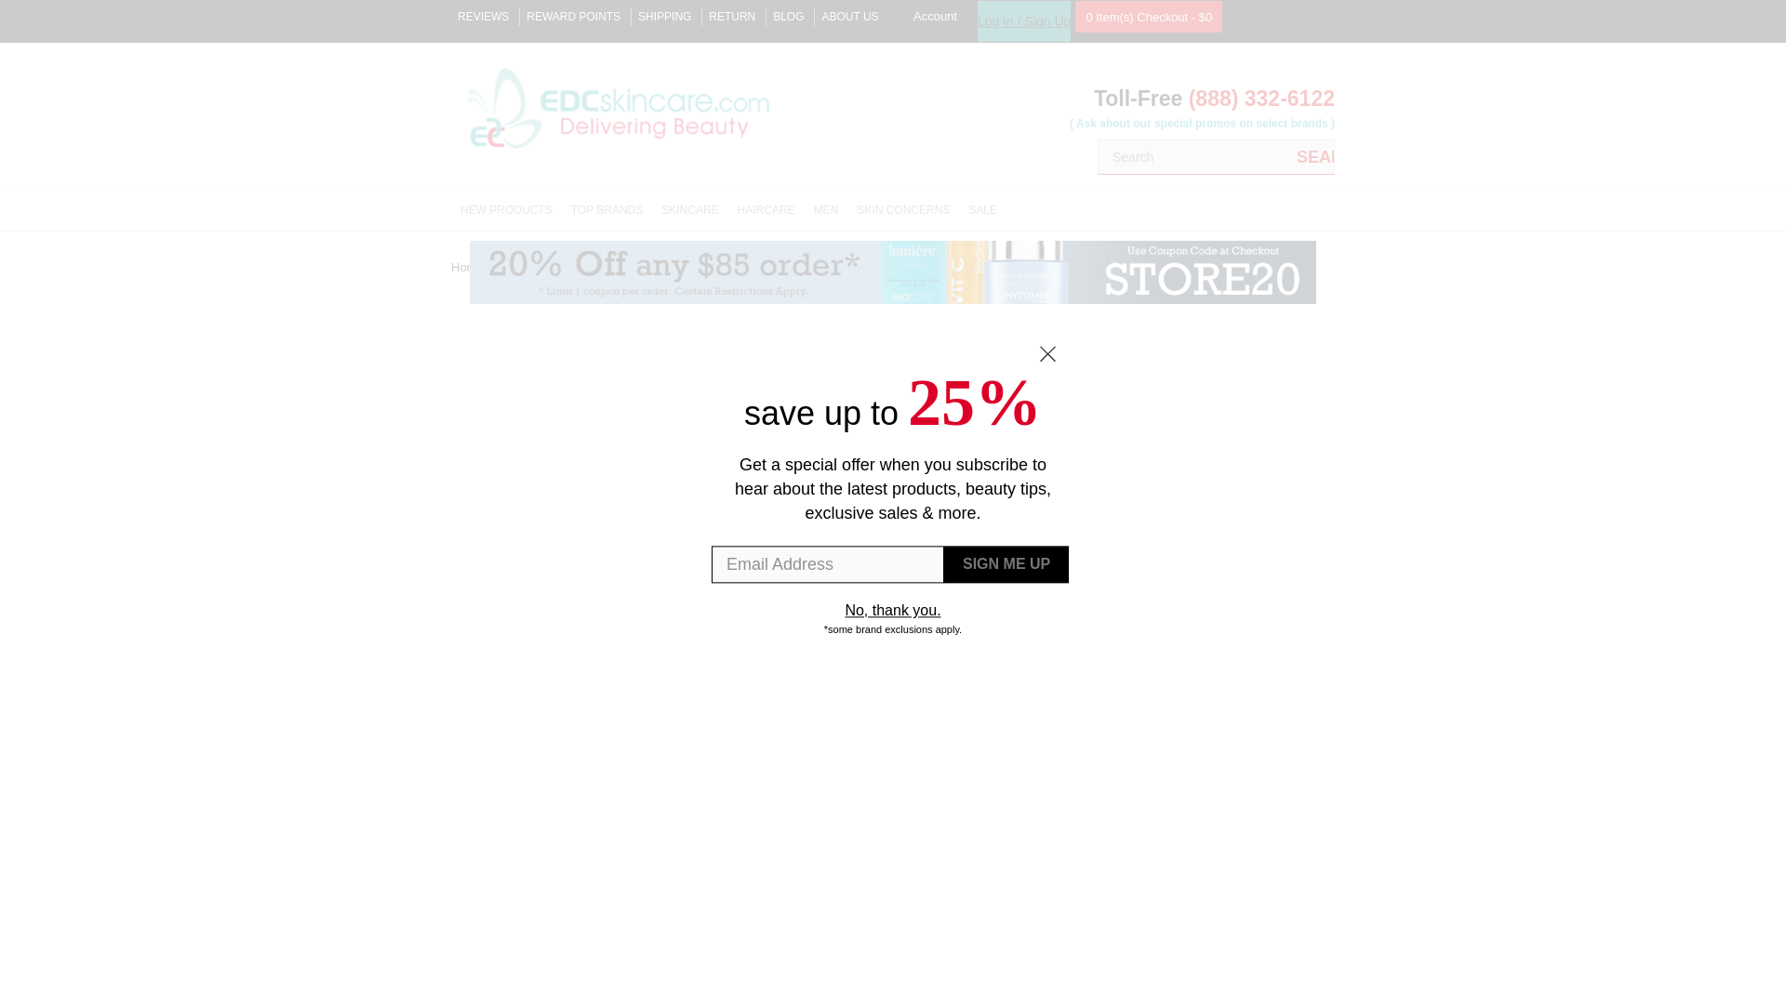  I want to click on RETURN, so click(732, 17).